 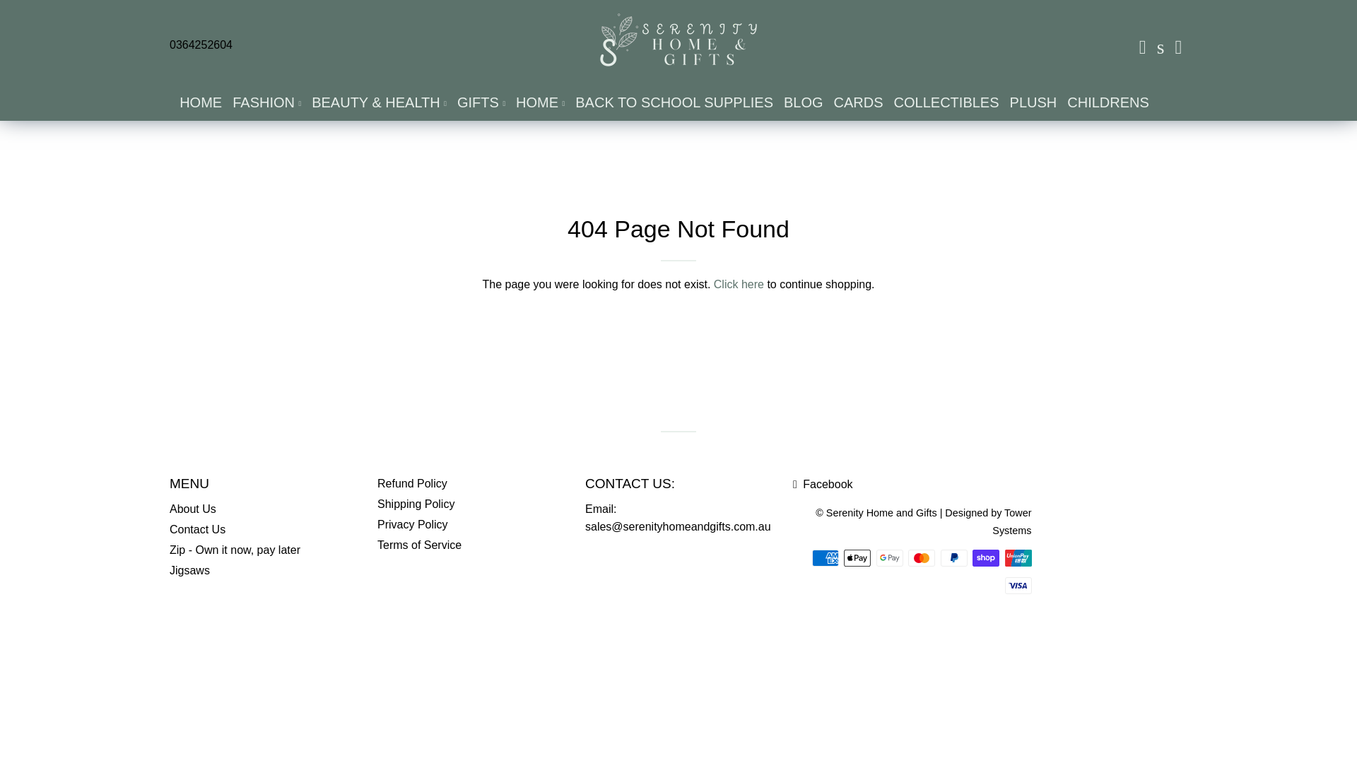 What do you see at coordinates (1018, 558) in the screenshot?
I see `Union Pay` at bounding box center [1018, 558].